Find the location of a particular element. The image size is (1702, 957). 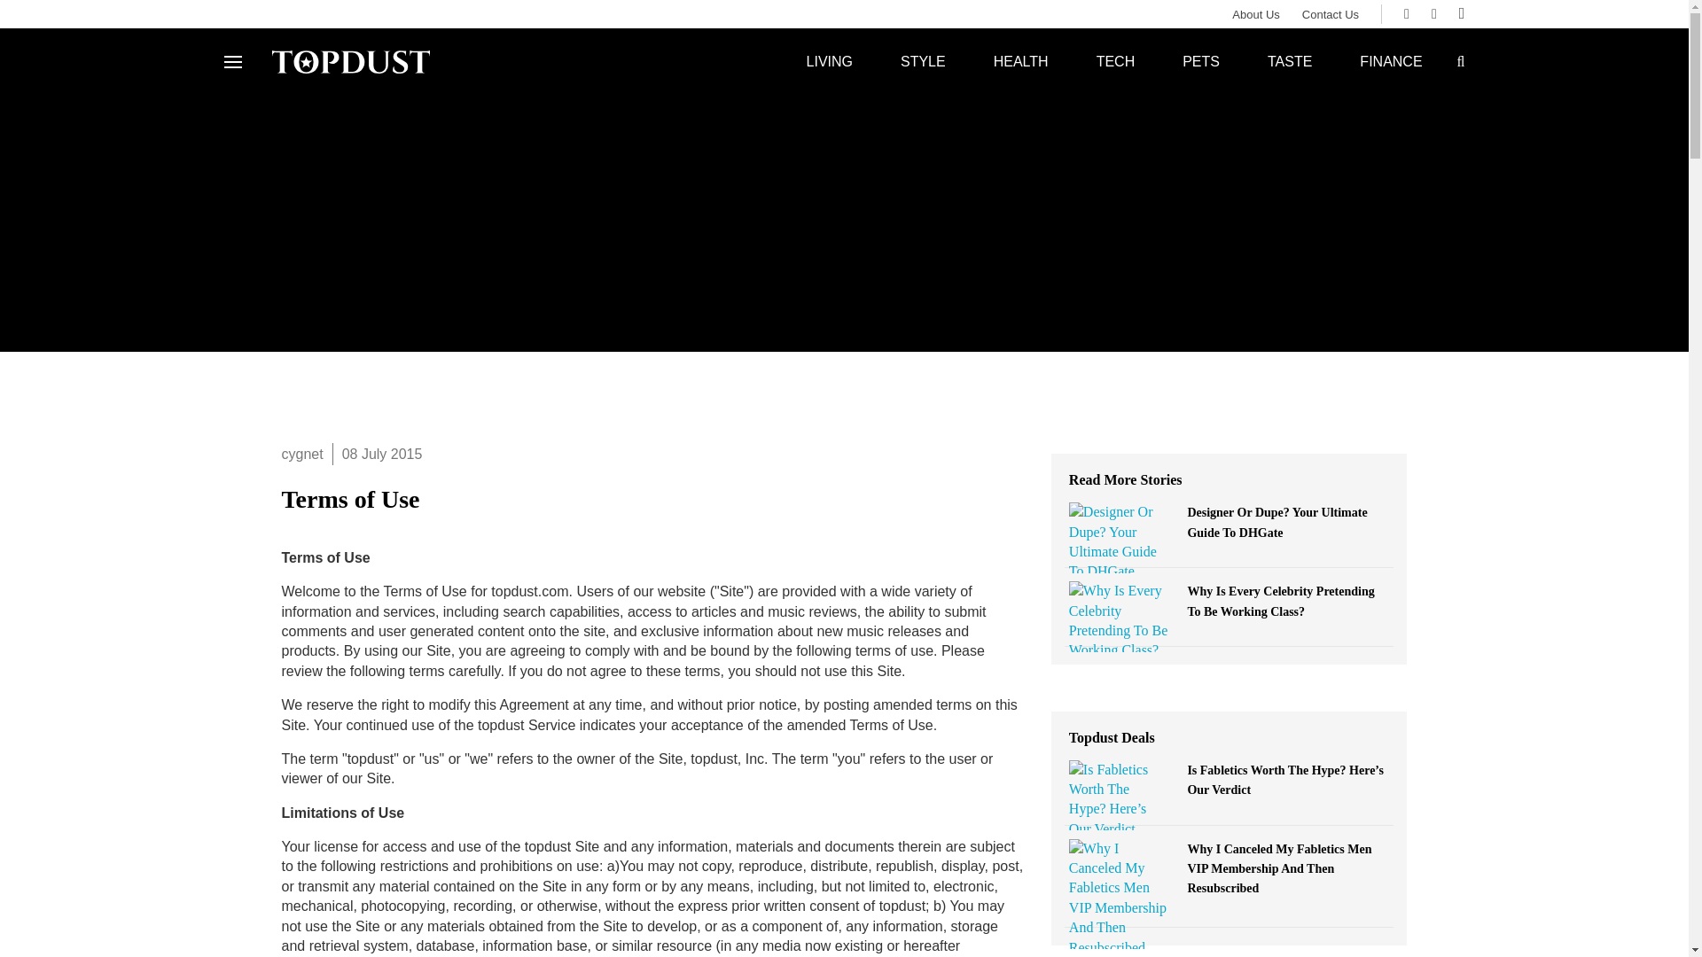

cygnet is located at coordinates (302, 454).